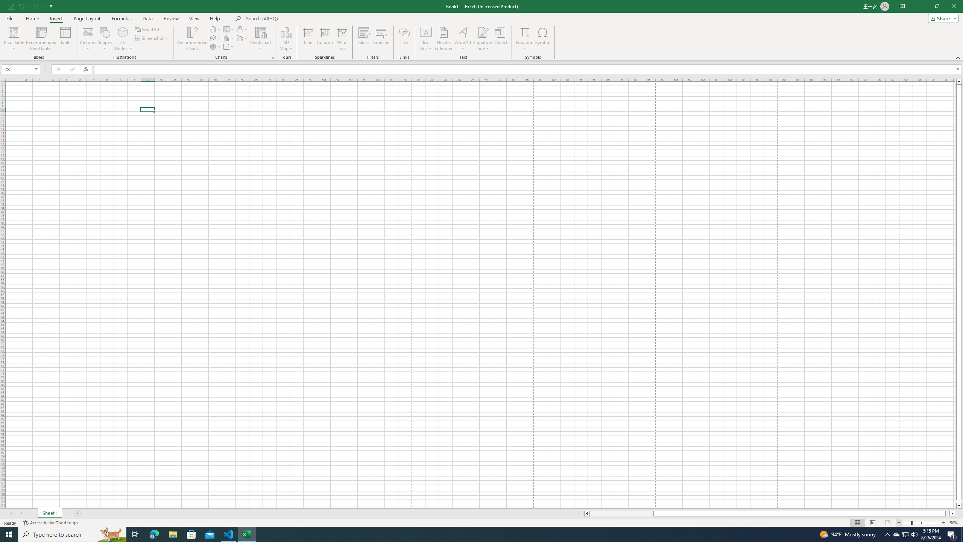  Describe the element at coordinates (123, 32) in the screenshot. I see `3D Models` at that location.